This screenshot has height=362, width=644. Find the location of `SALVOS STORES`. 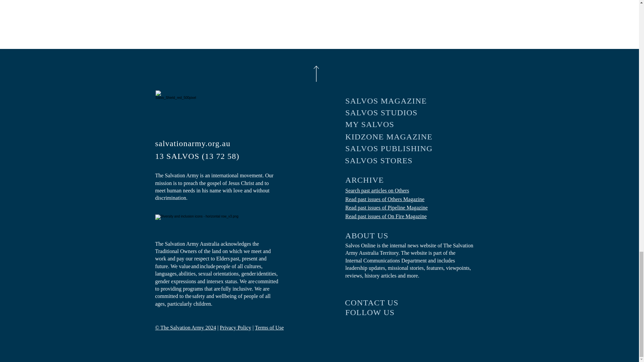

SALVOS STORES is located at coordinates (388, 161).